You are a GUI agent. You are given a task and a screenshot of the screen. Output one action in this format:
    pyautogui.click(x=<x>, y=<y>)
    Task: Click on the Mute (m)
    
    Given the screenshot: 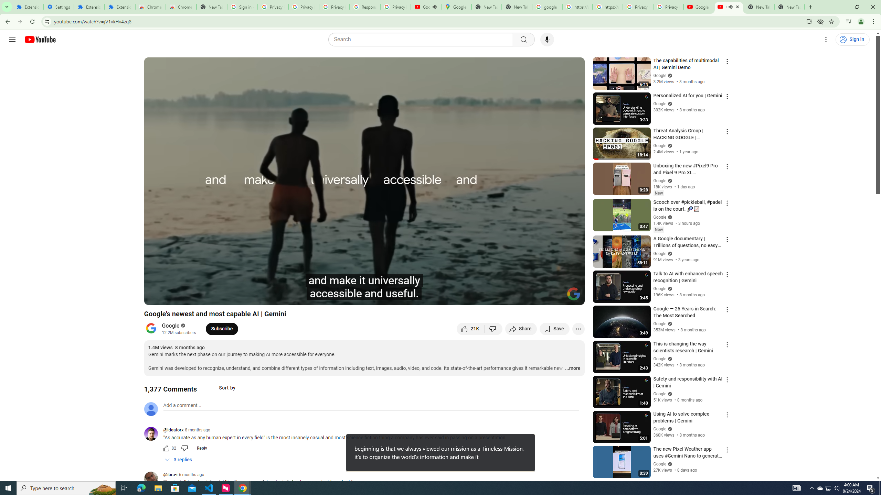 What is the action you would take?
    pyautogui.click(x=189, y=297)
    